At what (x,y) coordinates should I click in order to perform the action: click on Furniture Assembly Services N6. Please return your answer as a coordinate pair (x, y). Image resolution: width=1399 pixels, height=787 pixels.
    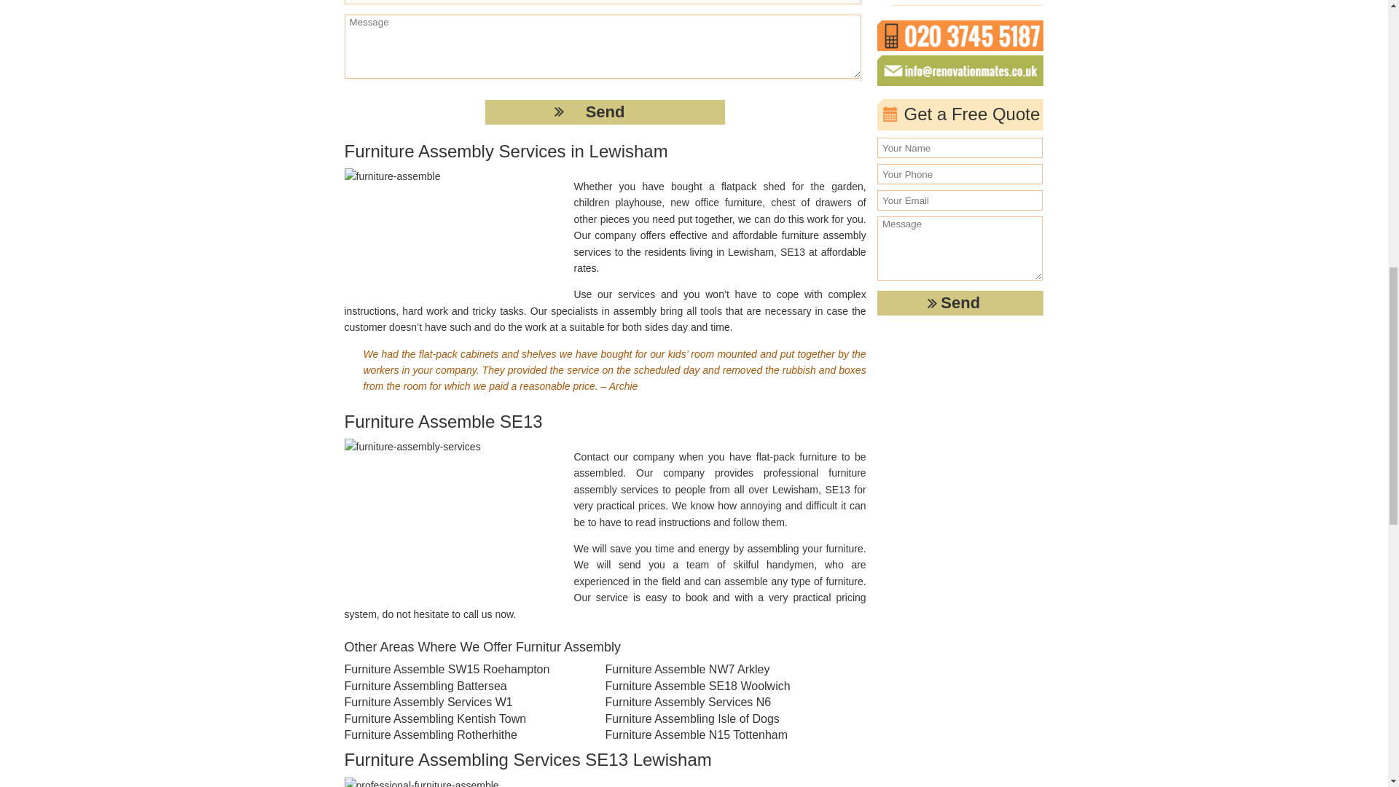
    Looking at the image, I should click on (723, 702).